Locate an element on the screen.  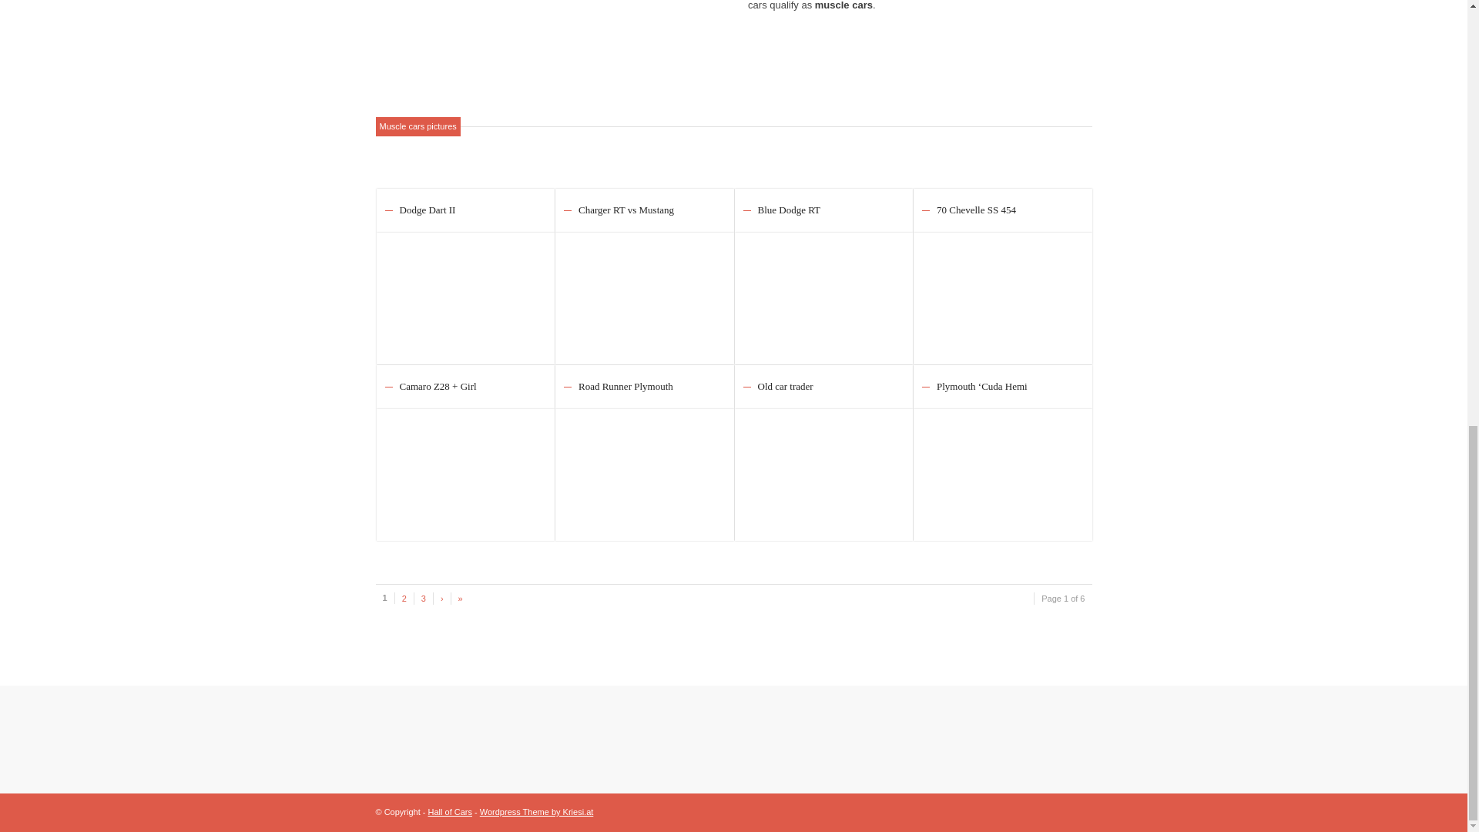
Road Runner Plymouth is located at coordinates (625, 385).